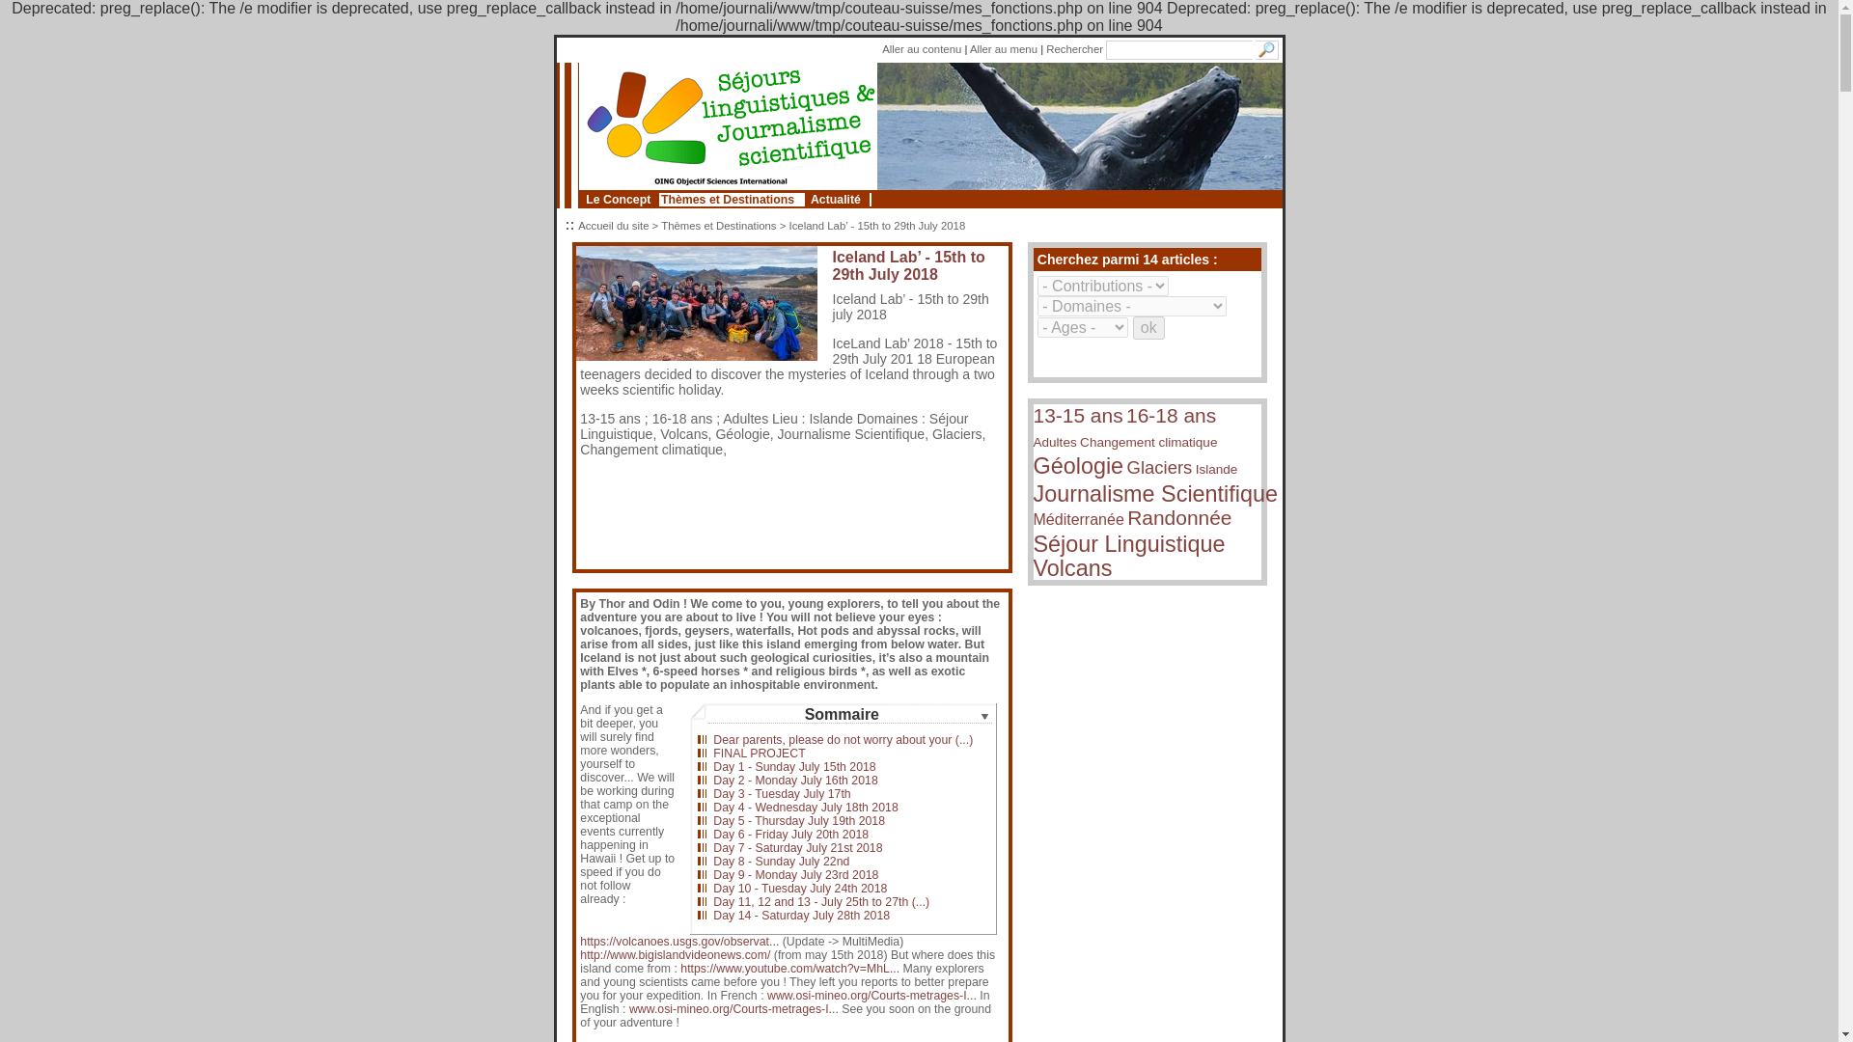  Describe the element at coordinates (759, 754) in the screenshot. I see `FINAL PROJECT` at that location.